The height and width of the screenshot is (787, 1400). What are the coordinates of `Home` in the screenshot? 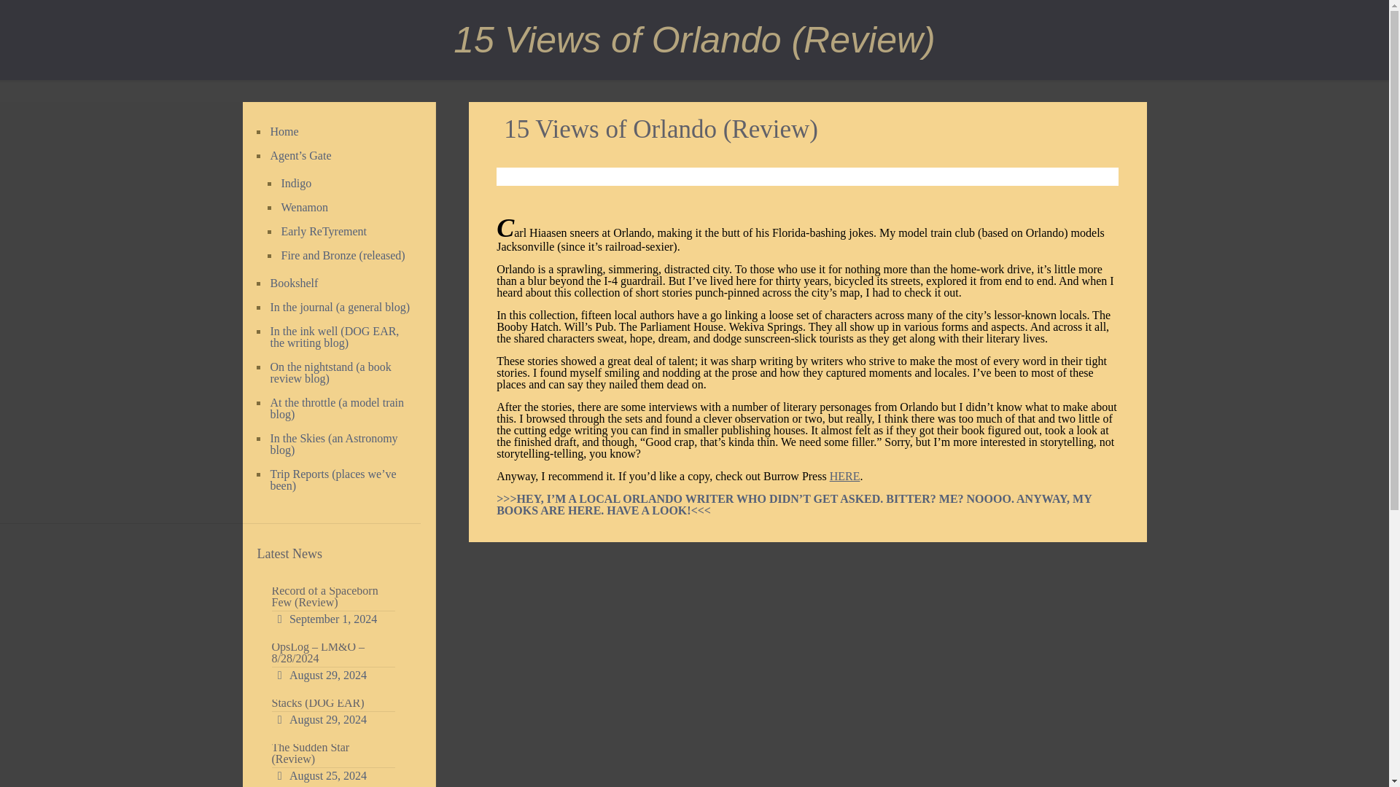 It's located at (341, 132).